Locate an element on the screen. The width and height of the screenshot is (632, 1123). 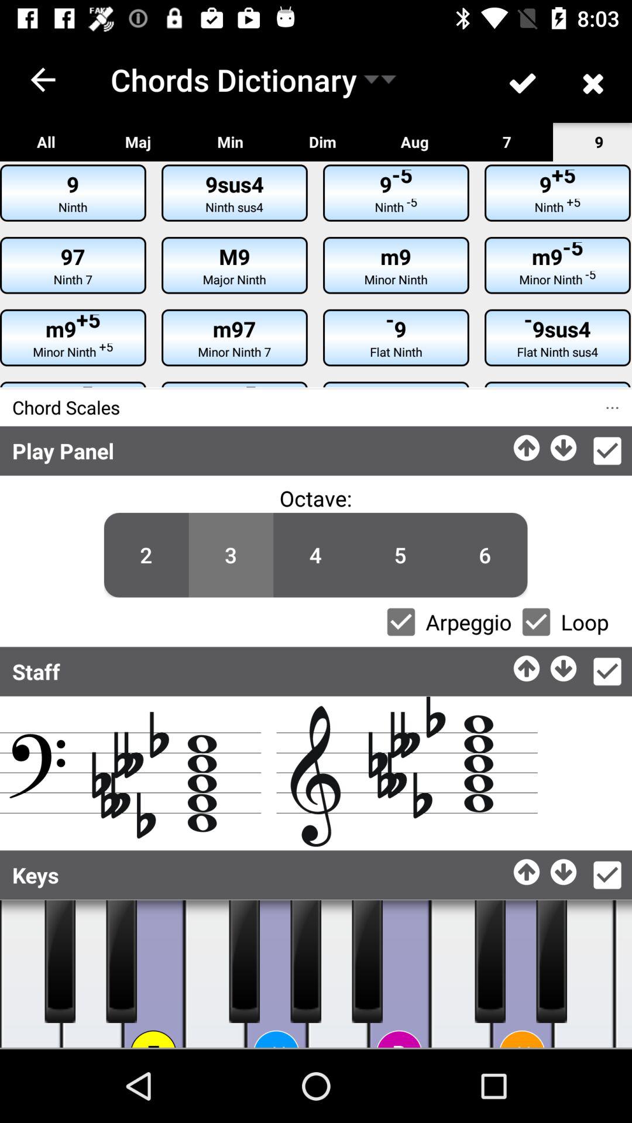
music board key is located at coordinates (30, 974).